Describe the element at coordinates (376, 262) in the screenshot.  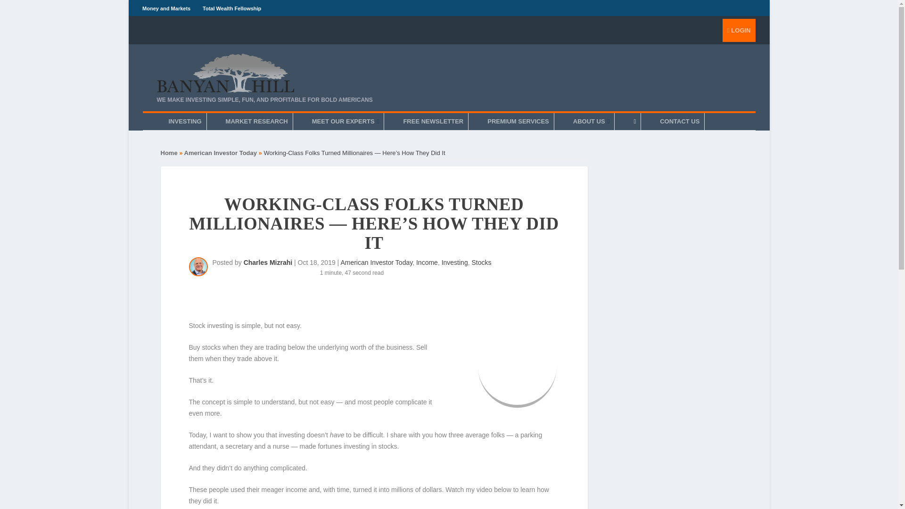
I see `American Investor Today` at that location.